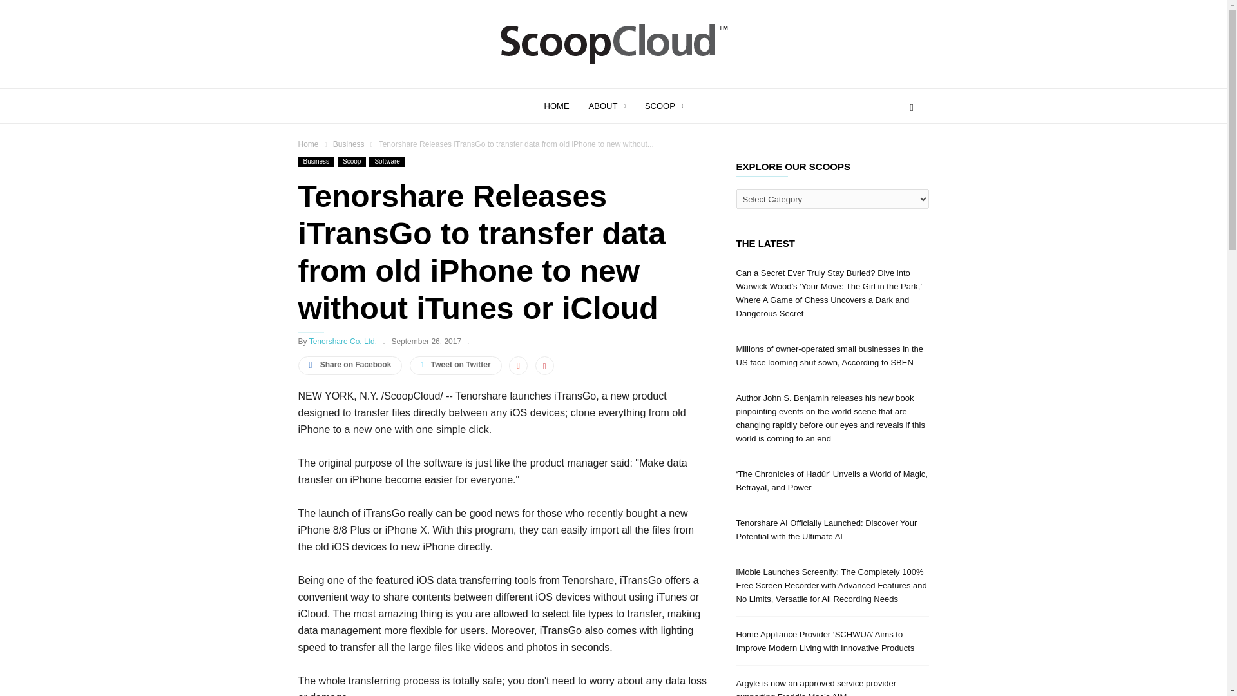 The width and height of the screenshot is (1237, 696). I want to click on HOME, so click(566, 106).